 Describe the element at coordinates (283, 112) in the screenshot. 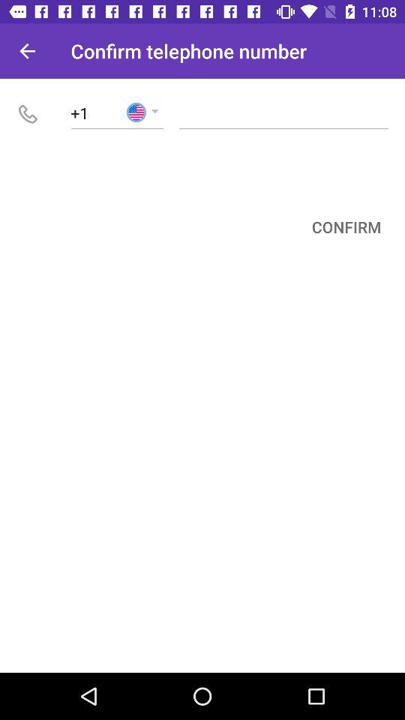

I see `type phone number` at that location.